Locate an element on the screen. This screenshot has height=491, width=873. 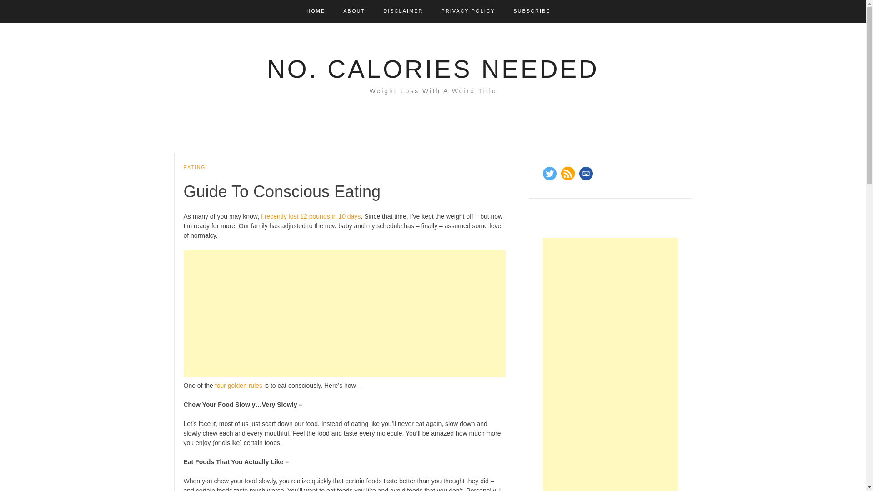
ABOUT is located at coordinates (354, 11).